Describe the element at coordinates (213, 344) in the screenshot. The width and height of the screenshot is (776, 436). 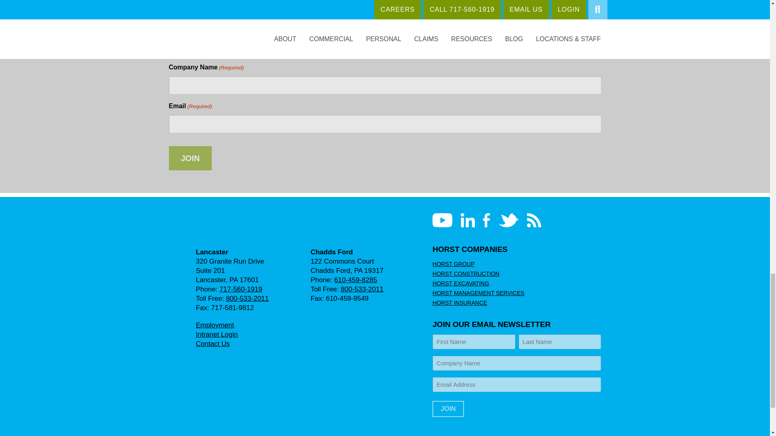
I see `Contact Us` at that location.